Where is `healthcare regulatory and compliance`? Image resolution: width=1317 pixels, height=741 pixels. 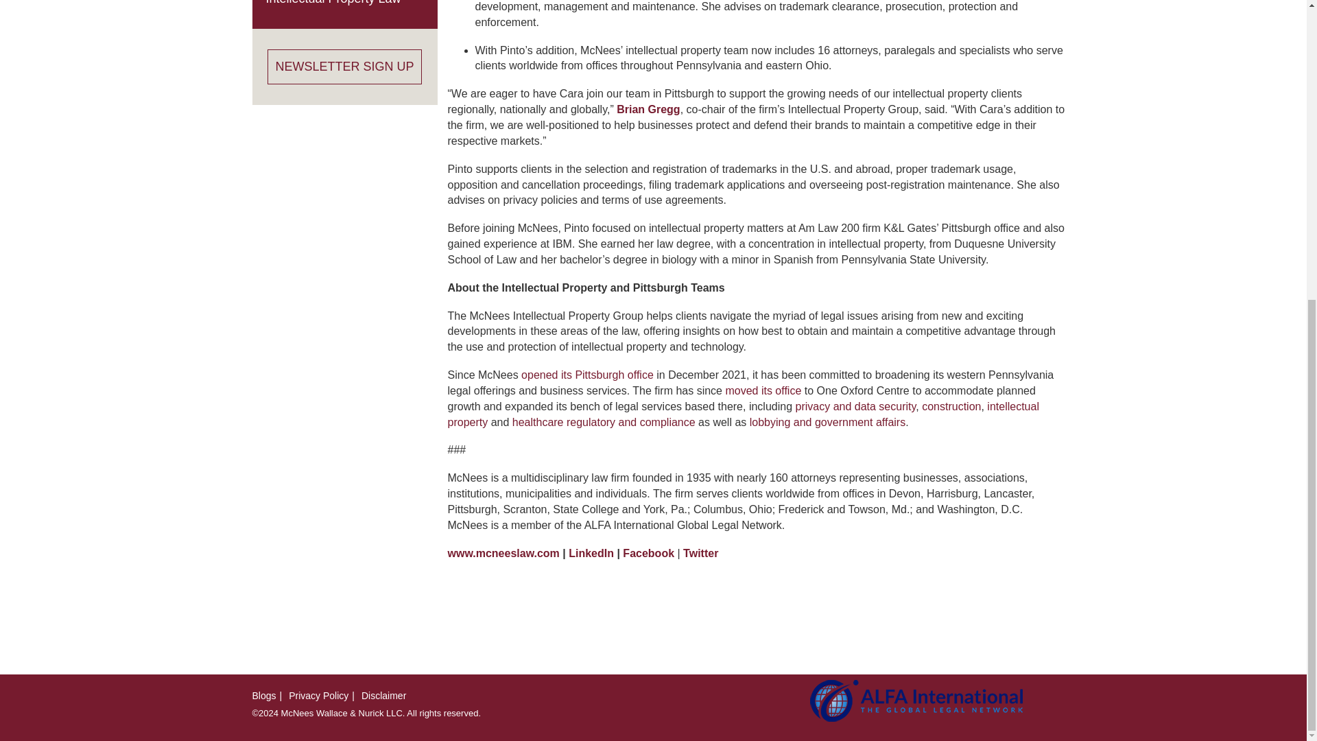
healthcare regulatory and compliance is located at coordinates (604, 422).